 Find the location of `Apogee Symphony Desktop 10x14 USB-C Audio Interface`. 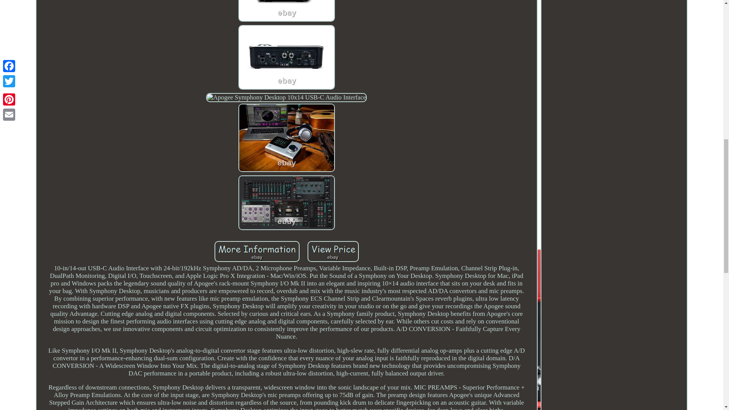

Apogee Symphony Desktop 10x14 USB-C Audio Interface is located at coordinates (286, 97).